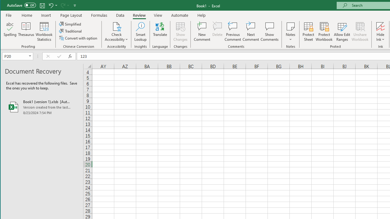 This screenshot has height=219, width=390. I want to click on Page Layout, so click(71, 15).